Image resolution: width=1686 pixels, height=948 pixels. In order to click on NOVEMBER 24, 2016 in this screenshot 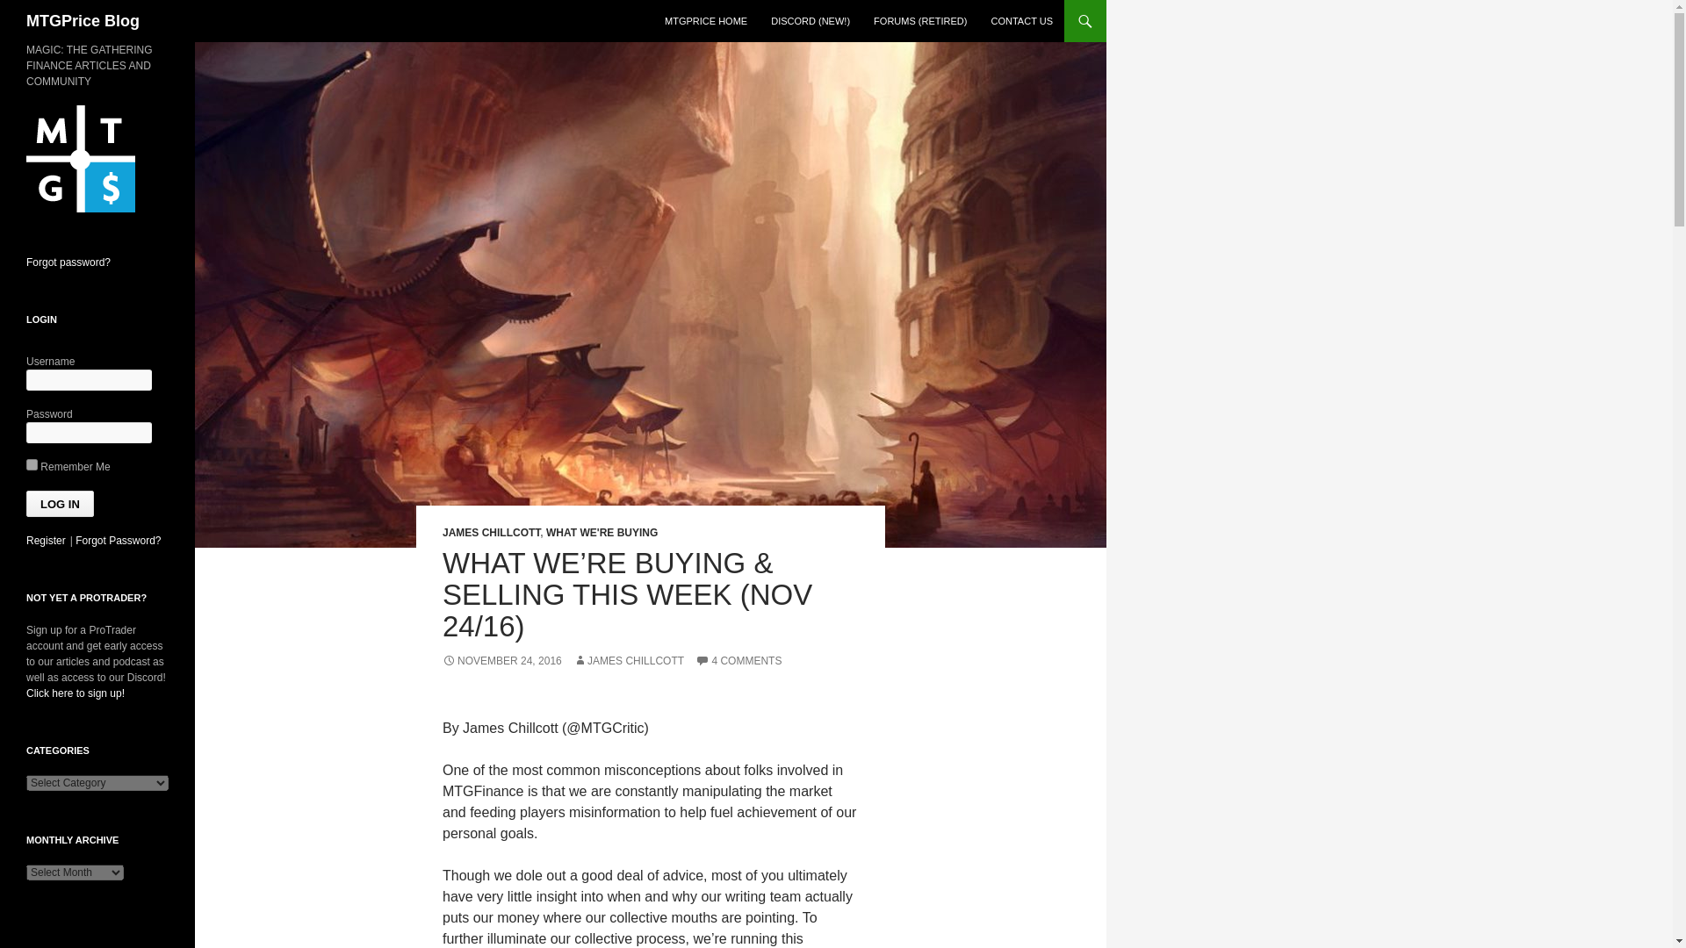, I will do `click(501, 661)`.